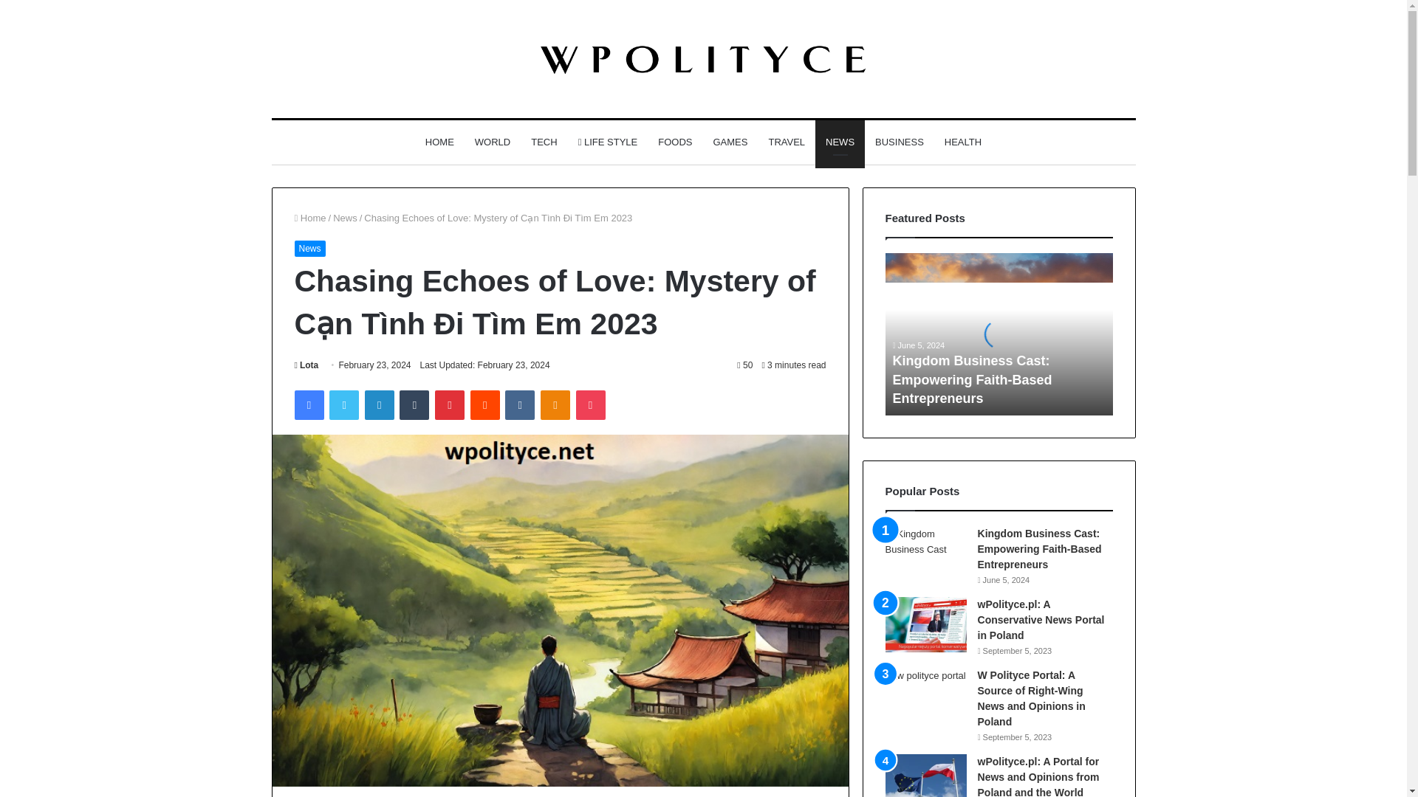 This screenshot has height=797, width=1418. I want to click on LinkedIn, so click(379, 405).